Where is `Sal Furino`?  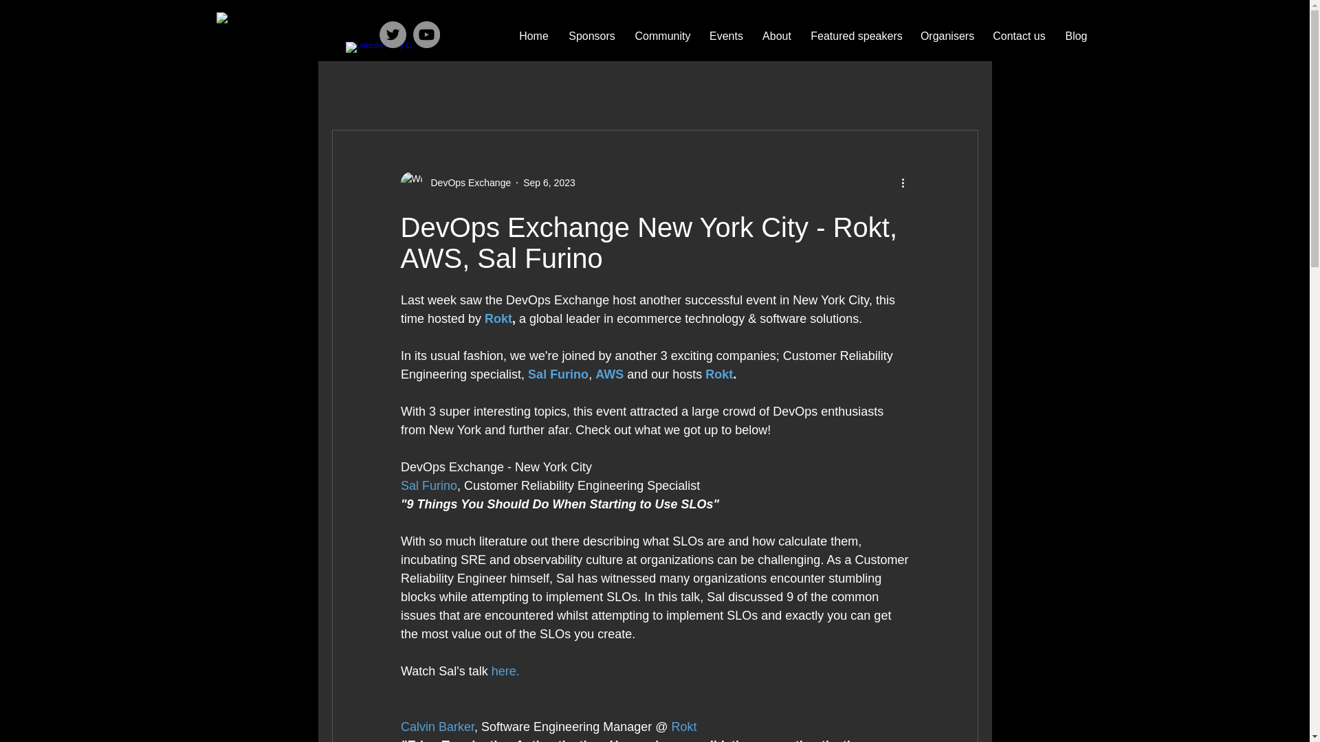
Sal Furino is located at coordinates (558, 374).